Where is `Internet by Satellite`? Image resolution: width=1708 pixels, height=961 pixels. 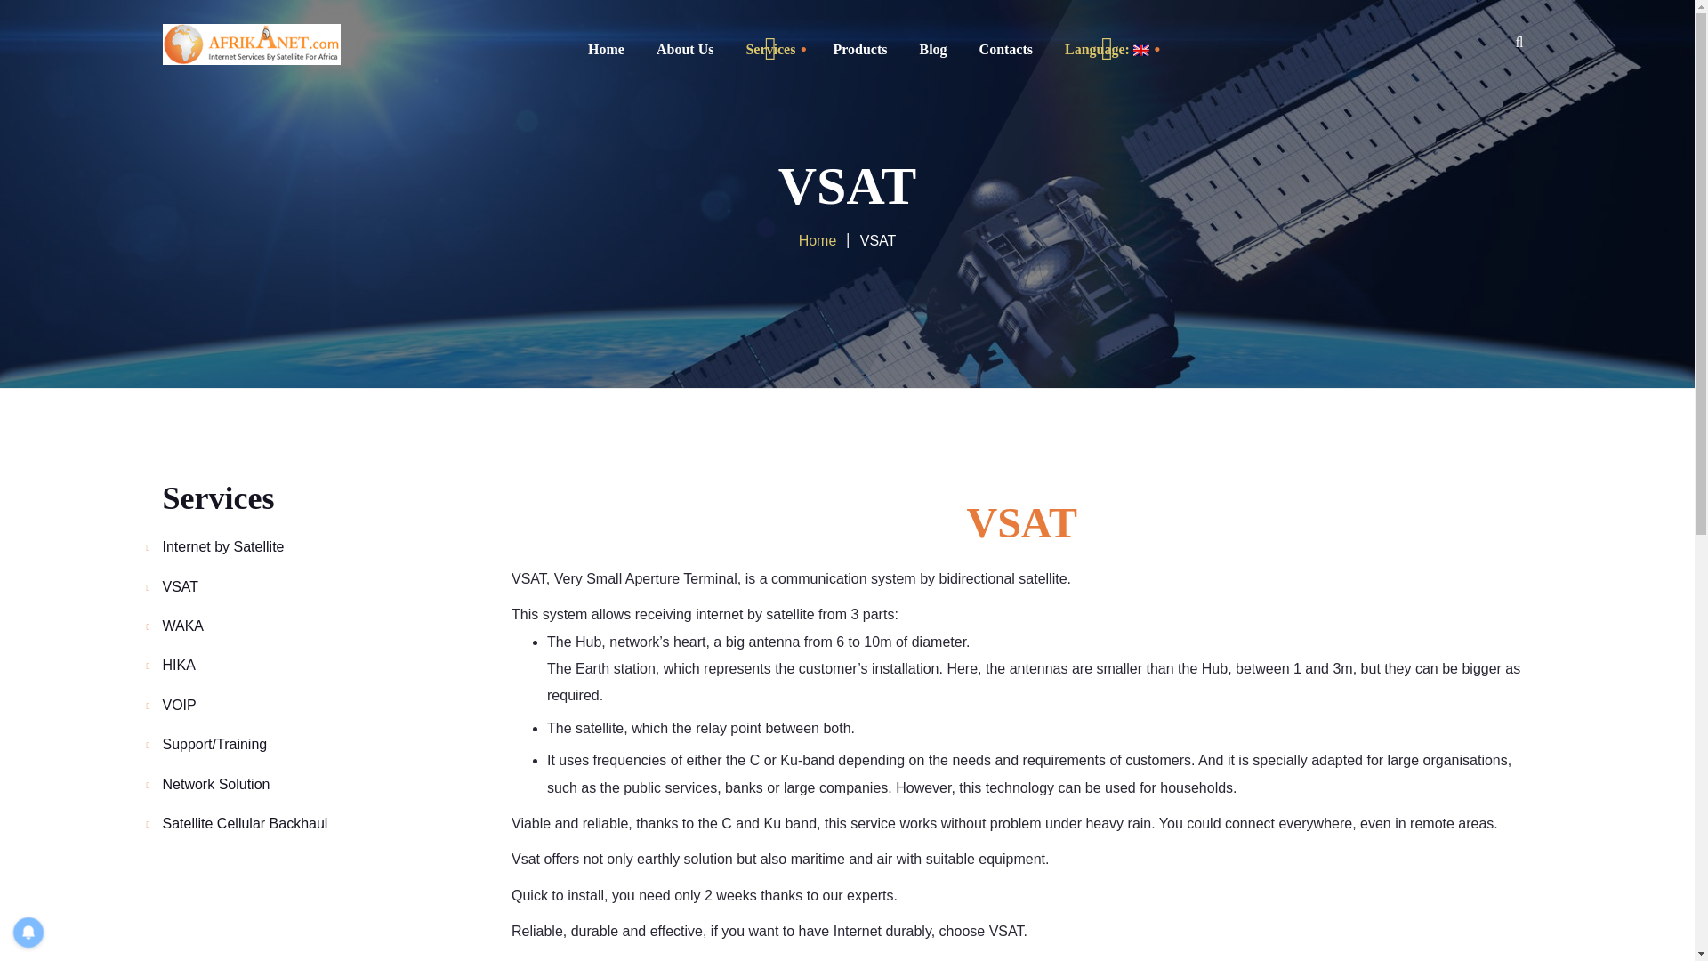 Internet by Satellite is located at coordinates (222, 546).